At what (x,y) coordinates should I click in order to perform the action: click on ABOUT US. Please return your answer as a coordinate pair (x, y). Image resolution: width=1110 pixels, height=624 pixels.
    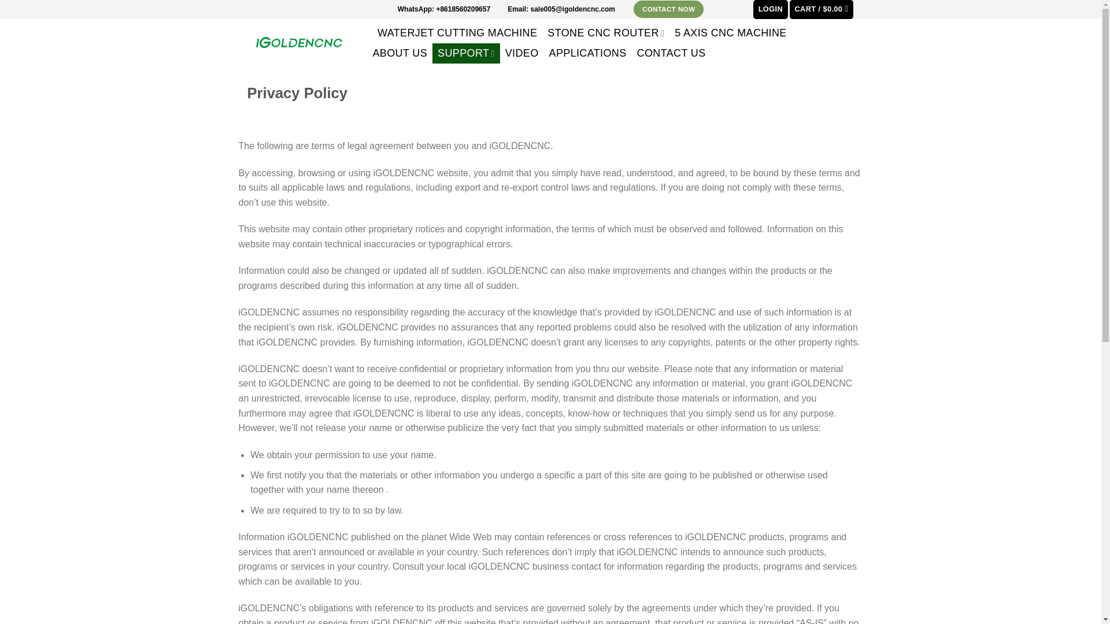
    Looking at the image, I should click on (400, 53).